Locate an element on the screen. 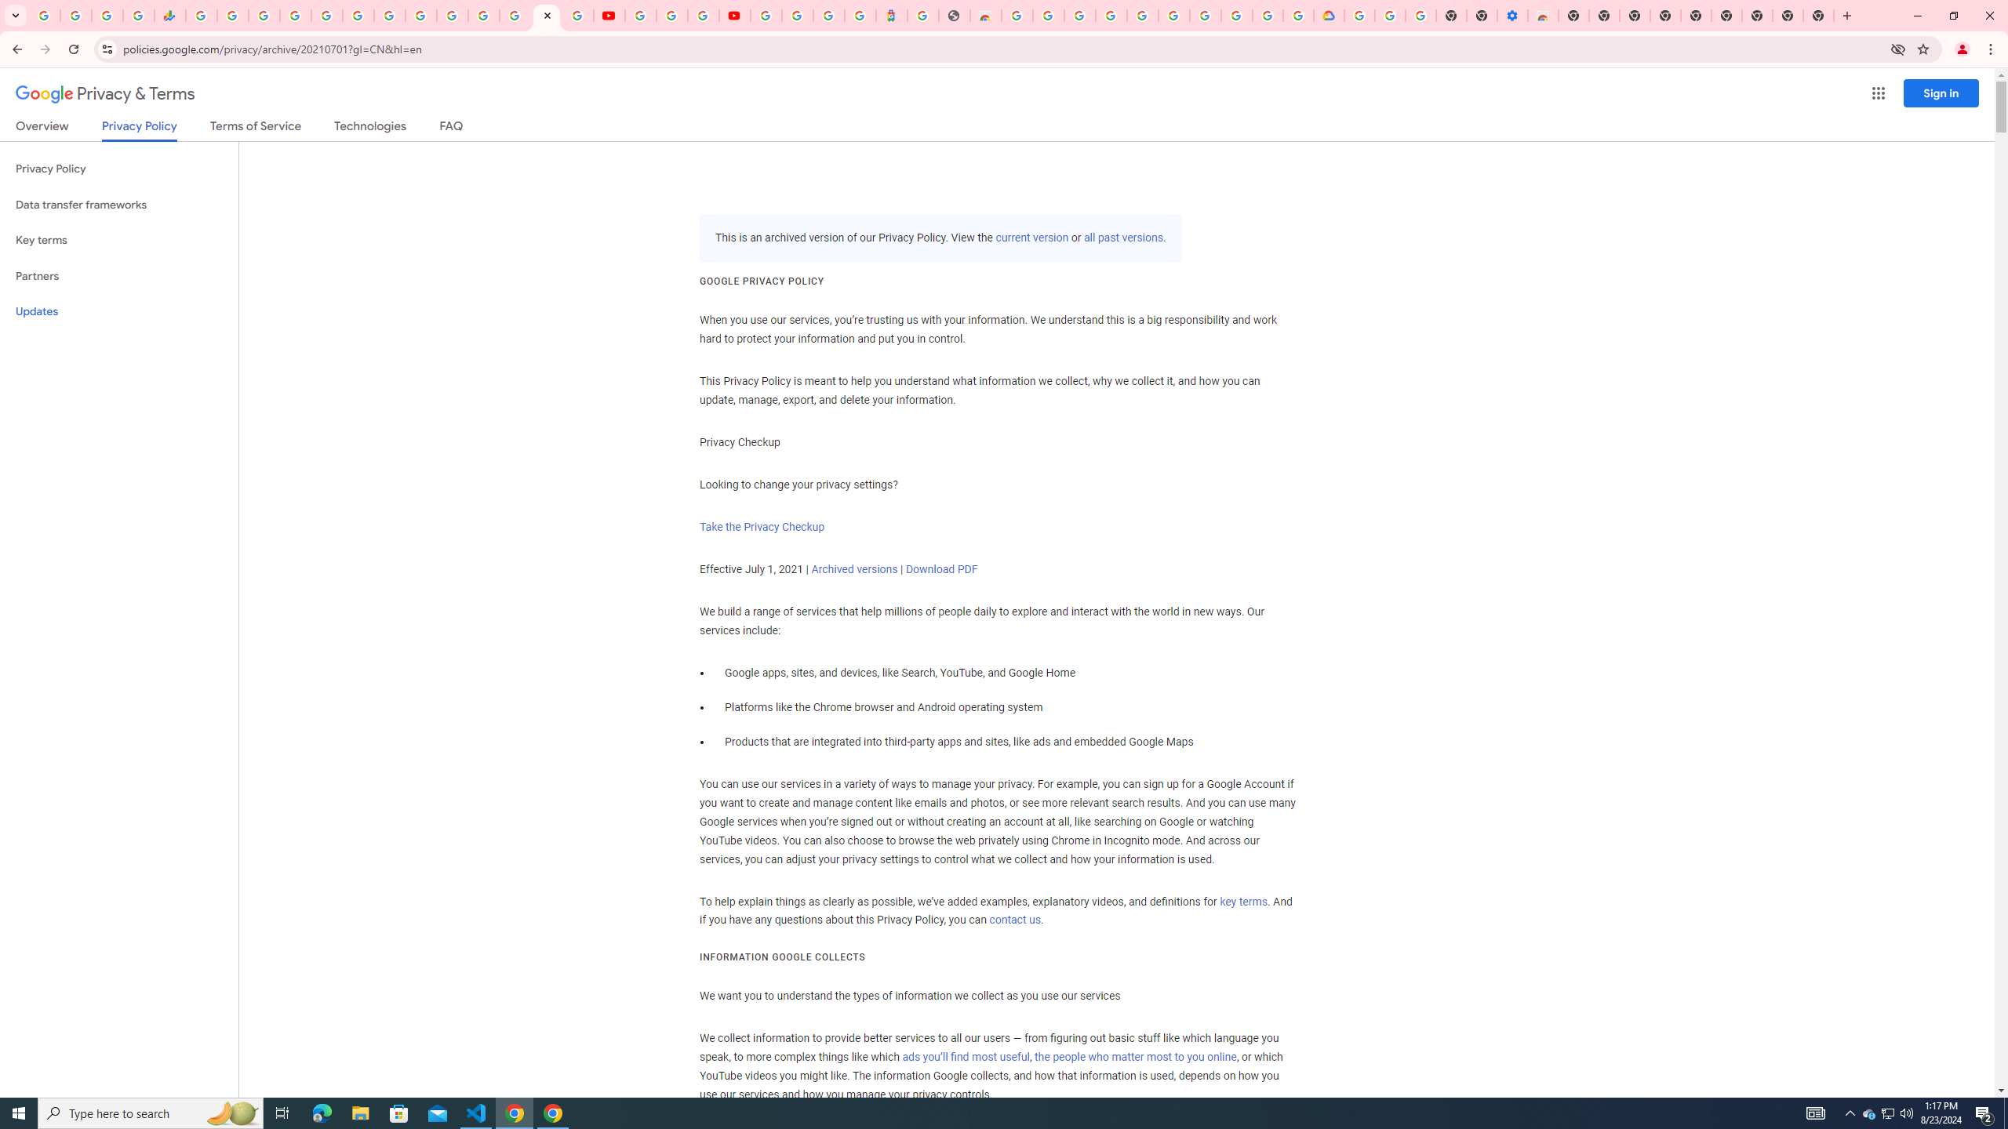 Image resolution: width=2008 pixels, height=1129 pixels. Sign in - Google Accounts is located at coordinates (1359, 16).